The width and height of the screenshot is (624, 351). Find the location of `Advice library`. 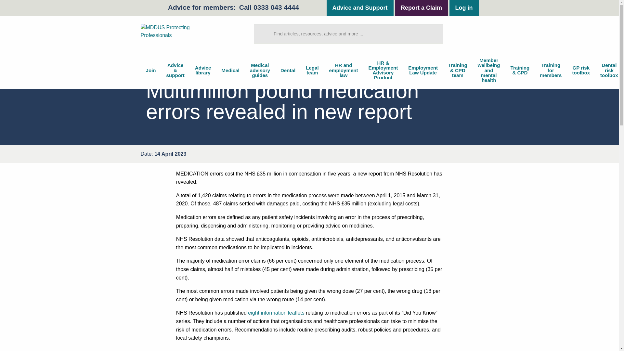

Advice library is located at coordinates (203, 70).